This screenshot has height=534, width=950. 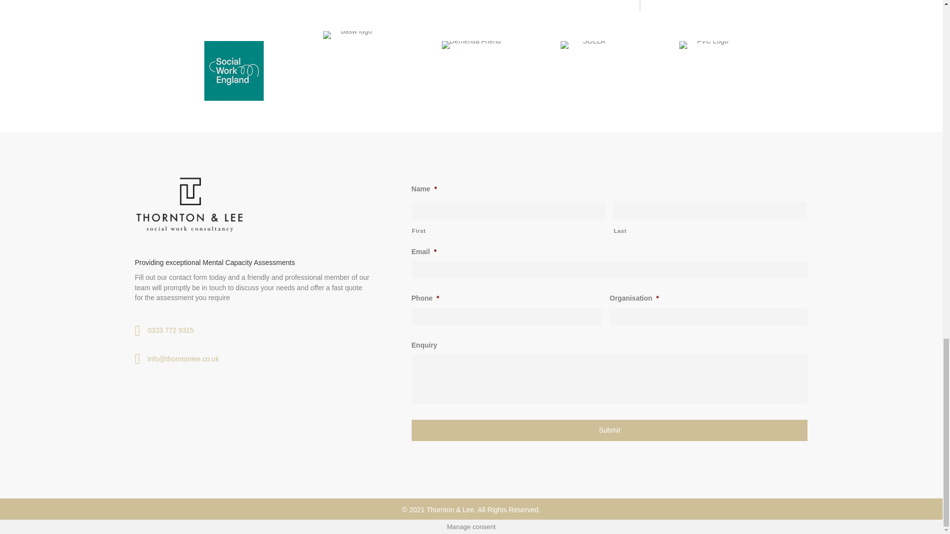 I want to click on basw logo, so click(x=352, y=53).